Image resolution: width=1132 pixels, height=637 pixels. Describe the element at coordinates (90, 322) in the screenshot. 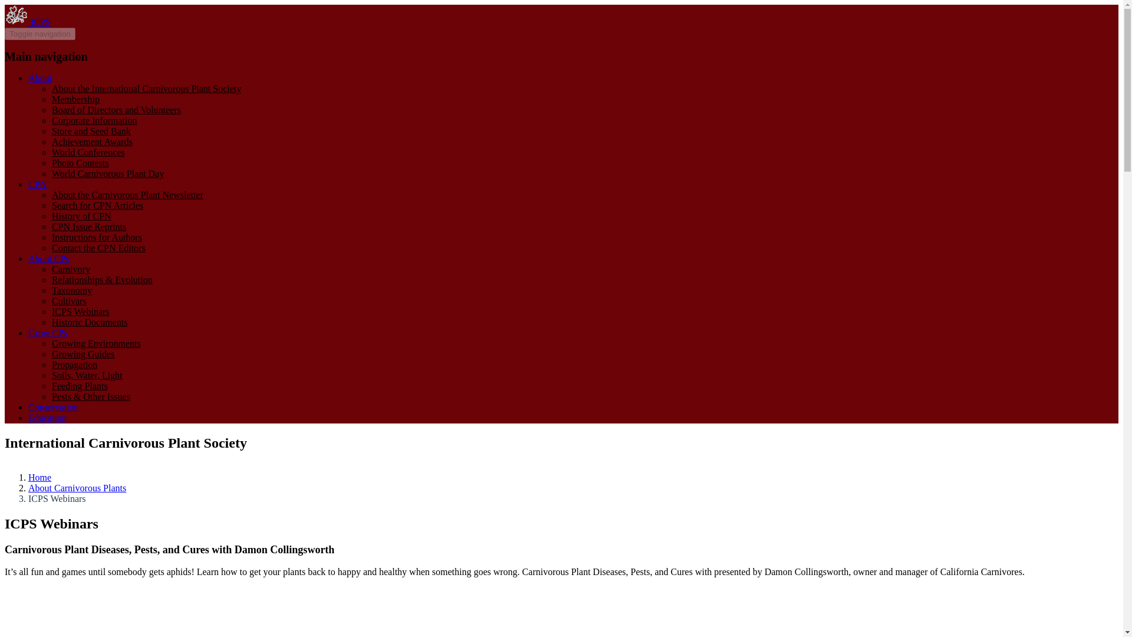

I see `Historic Documents` at that location.